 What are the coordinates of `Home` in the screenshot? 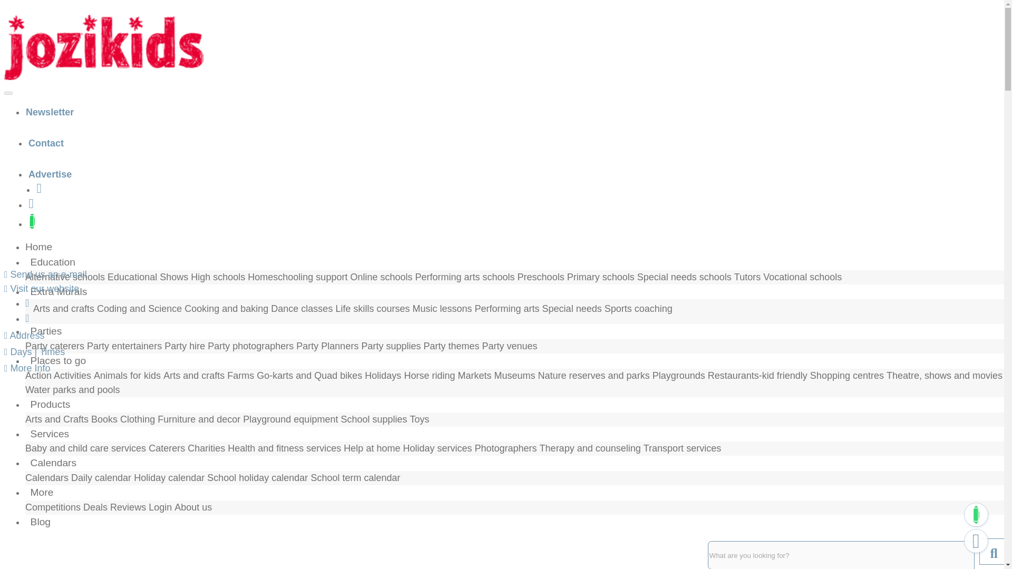 It's located at (41, 247).